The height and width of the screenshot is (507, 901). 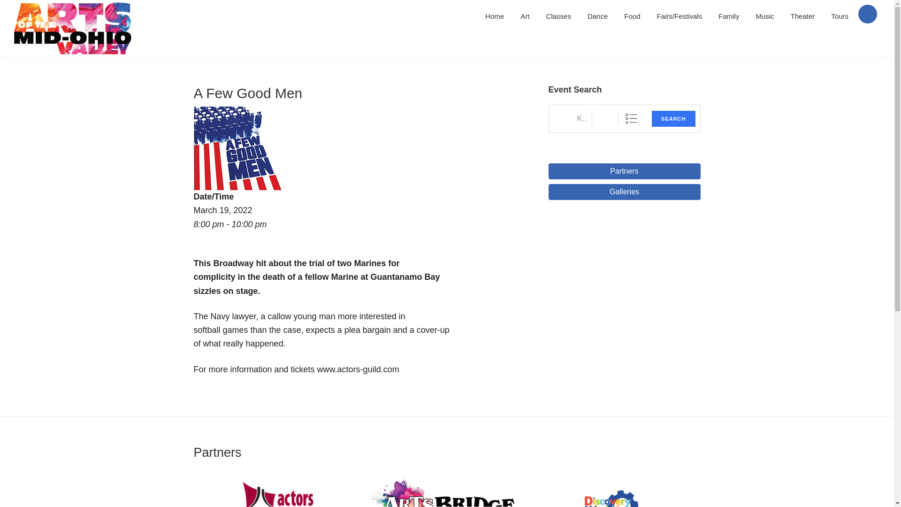 What do you see at coordinates (840, 16) in the screenshot?
I see `Tours` at bounding box center [840, 16].